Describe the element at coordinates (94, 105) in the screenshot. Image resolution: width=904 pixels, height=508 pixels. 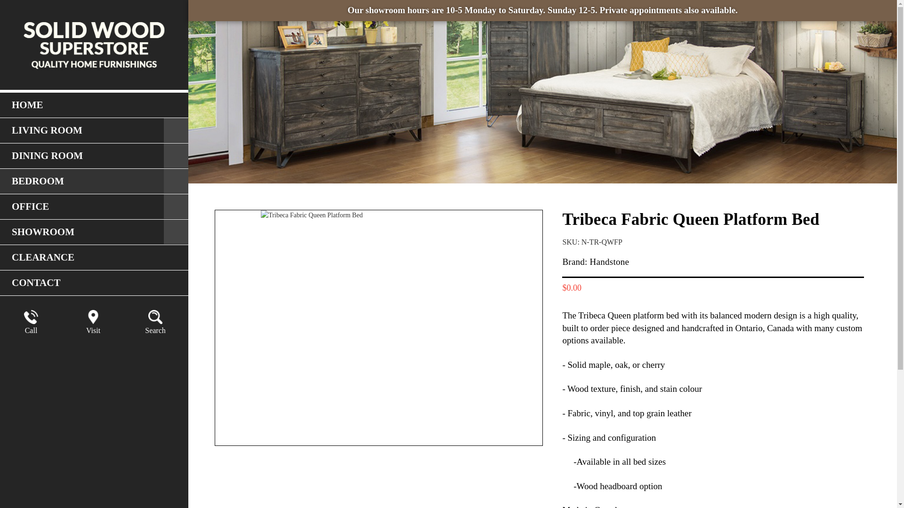
I see `HOME` at that location.